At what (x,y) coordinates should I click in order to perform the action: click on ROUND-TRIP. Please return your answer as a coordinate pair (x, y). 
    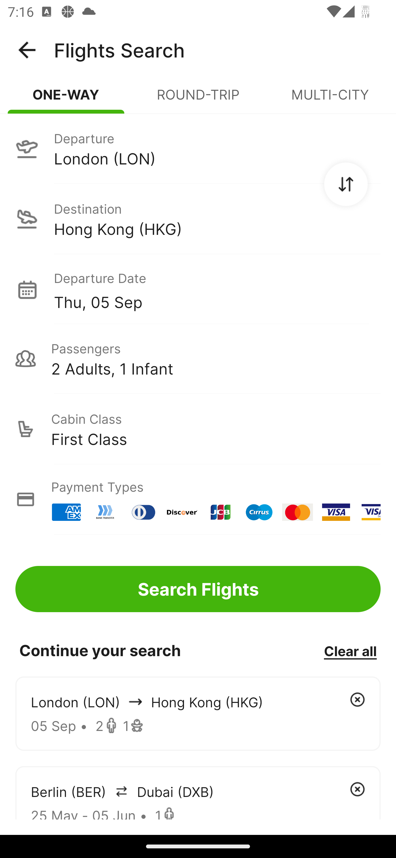
    Looking at the image, I should click on (198, 99).